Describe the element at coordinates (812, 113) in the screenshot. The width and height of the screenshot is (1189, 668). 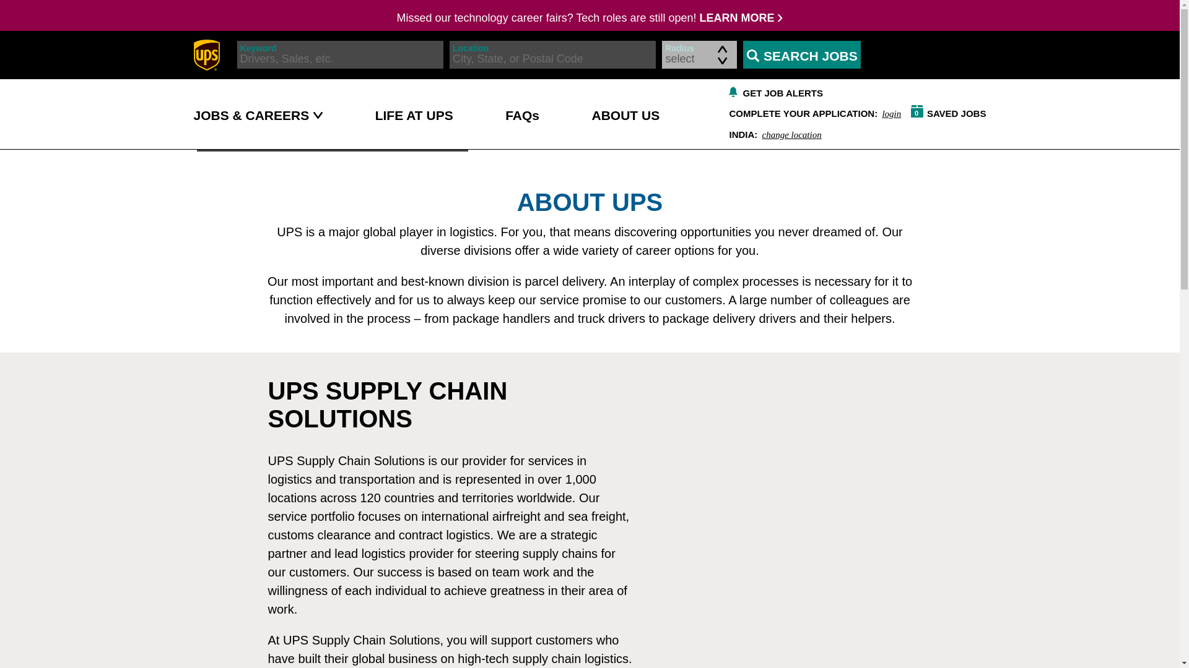
I see `COMPLETE YOUR APPLICATION: login` at that location.